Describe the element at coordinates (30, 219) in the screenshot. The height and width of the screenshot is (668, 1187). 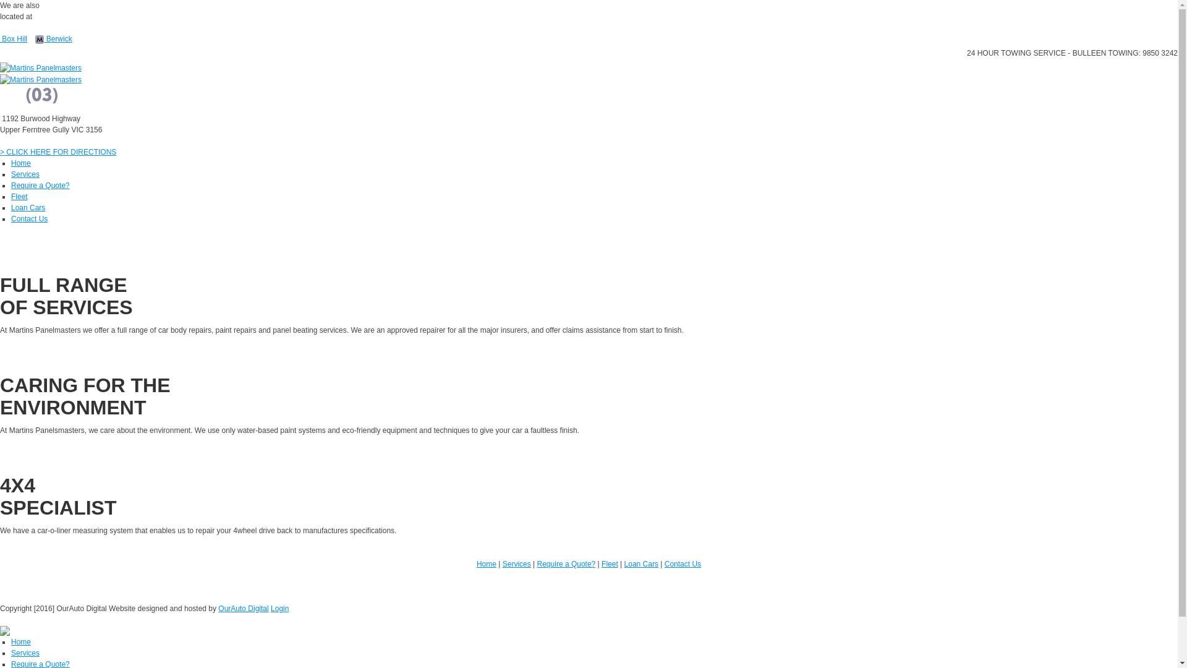
I see `Contact Us` at that location.